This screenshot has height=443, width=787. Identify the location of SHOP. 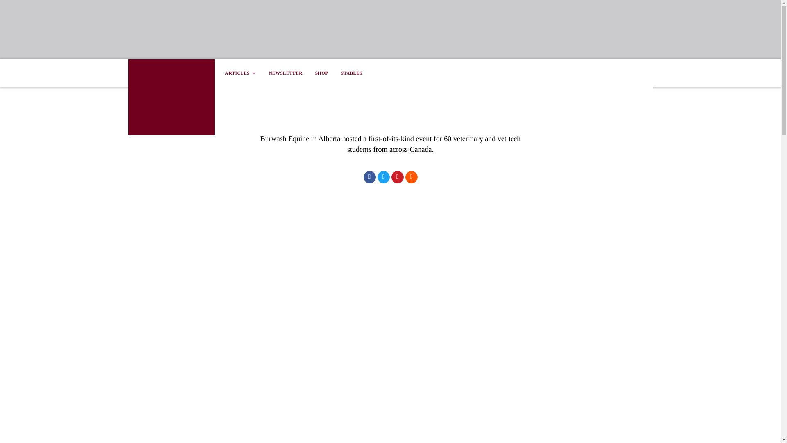
(321, 73).